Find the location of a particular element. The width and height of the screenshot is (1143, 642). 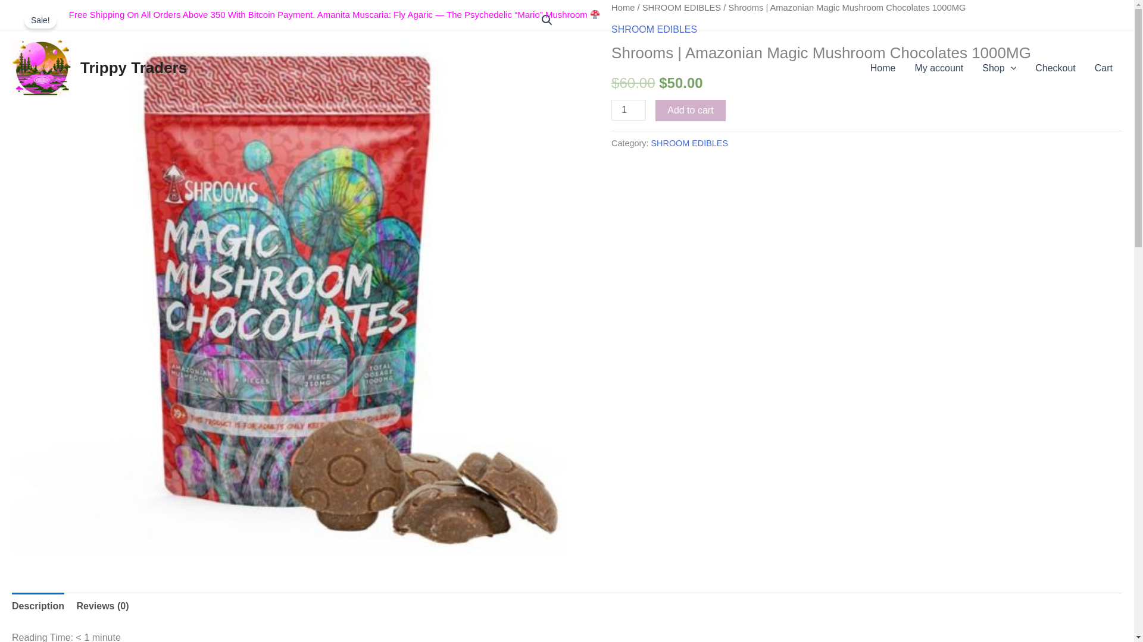

Home is located at coordinates (882, 68).